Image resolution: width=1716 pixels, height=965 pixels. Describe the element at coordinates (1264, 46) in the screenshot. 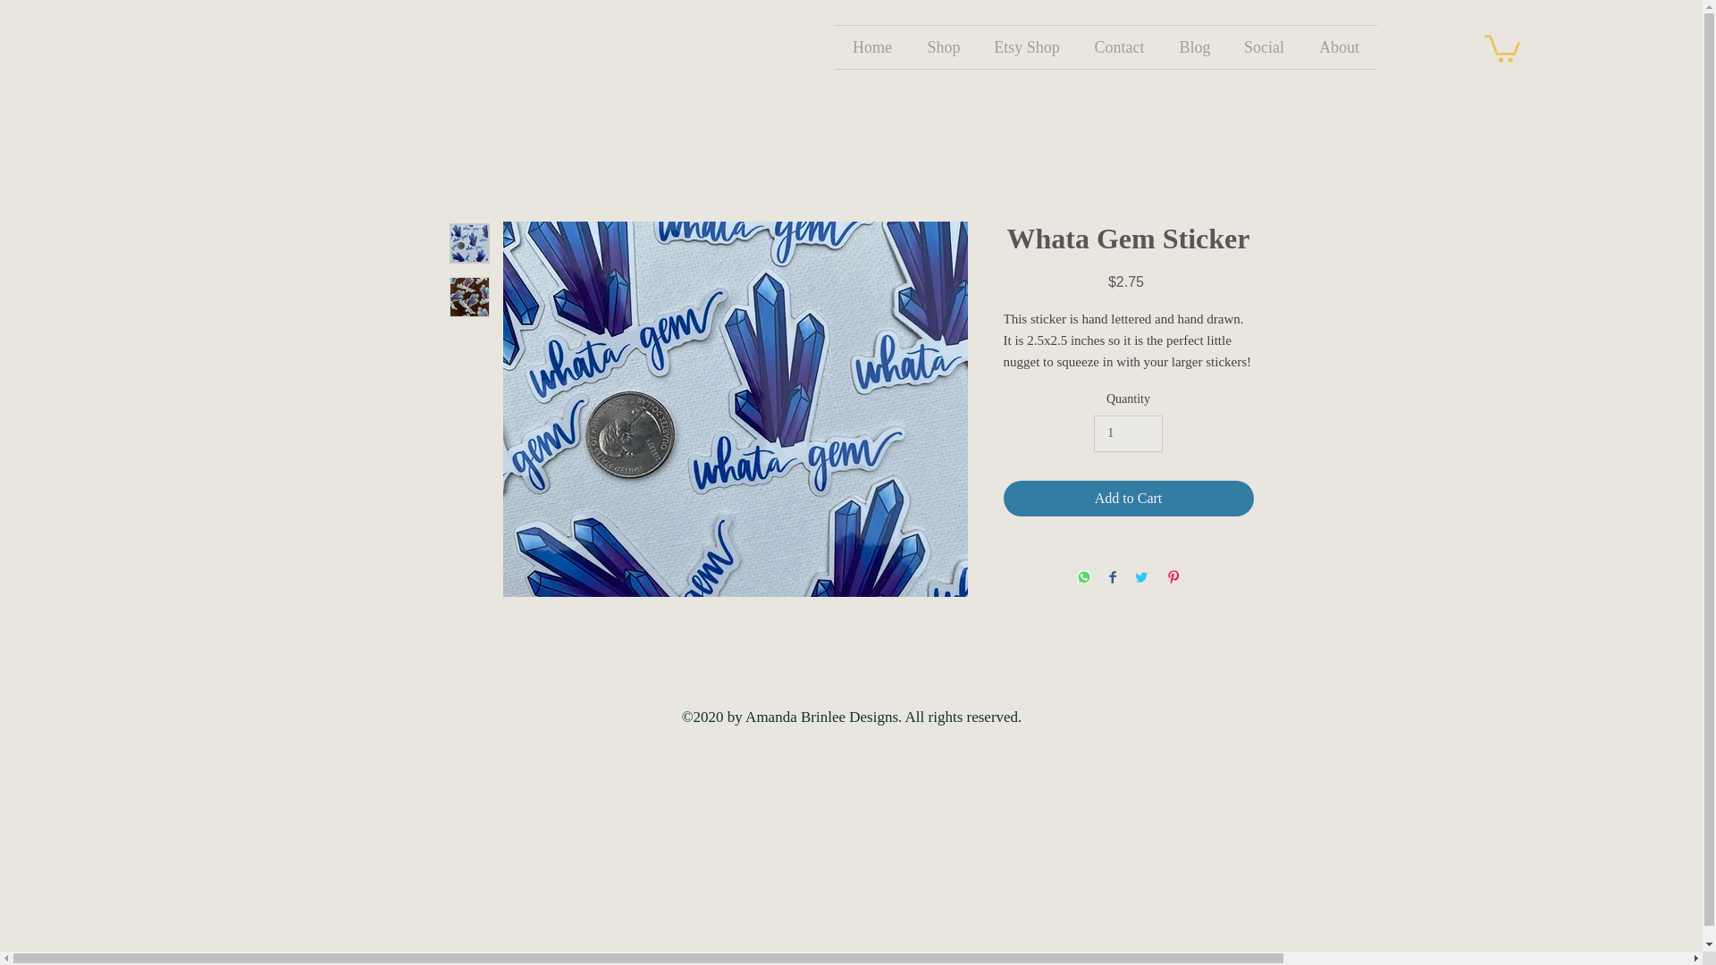

I see `Social` at that location.